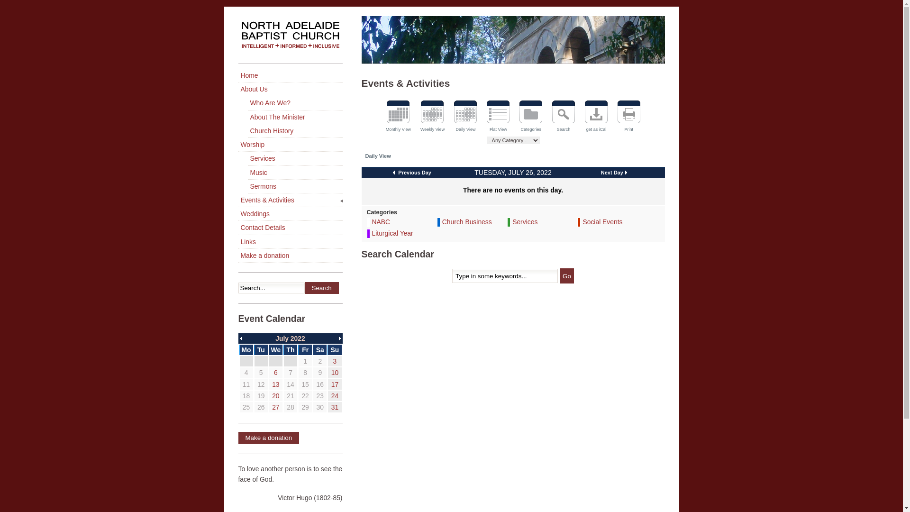 This screenshot has width=910, height=512. I want to click on Next Day, so click(614, 173).